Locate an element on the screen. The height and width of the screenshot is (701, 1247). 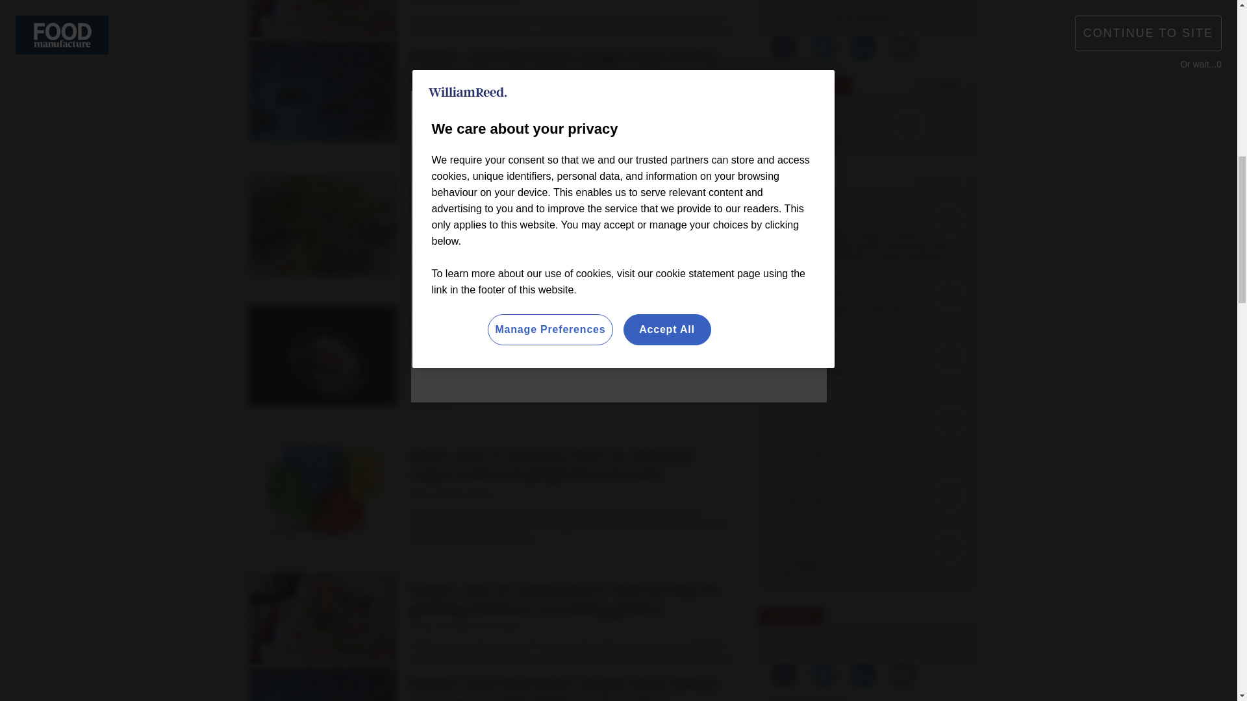
3rd party ad content is located at coordinates (874, 663).